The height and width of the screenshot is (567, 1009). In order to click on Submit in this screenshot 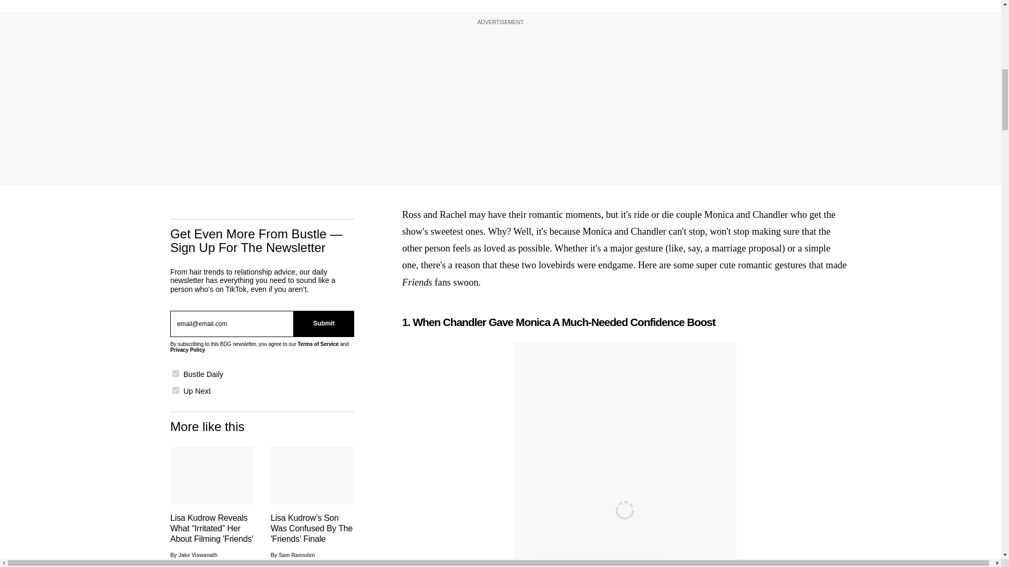, I will do `click(324, 322)`.